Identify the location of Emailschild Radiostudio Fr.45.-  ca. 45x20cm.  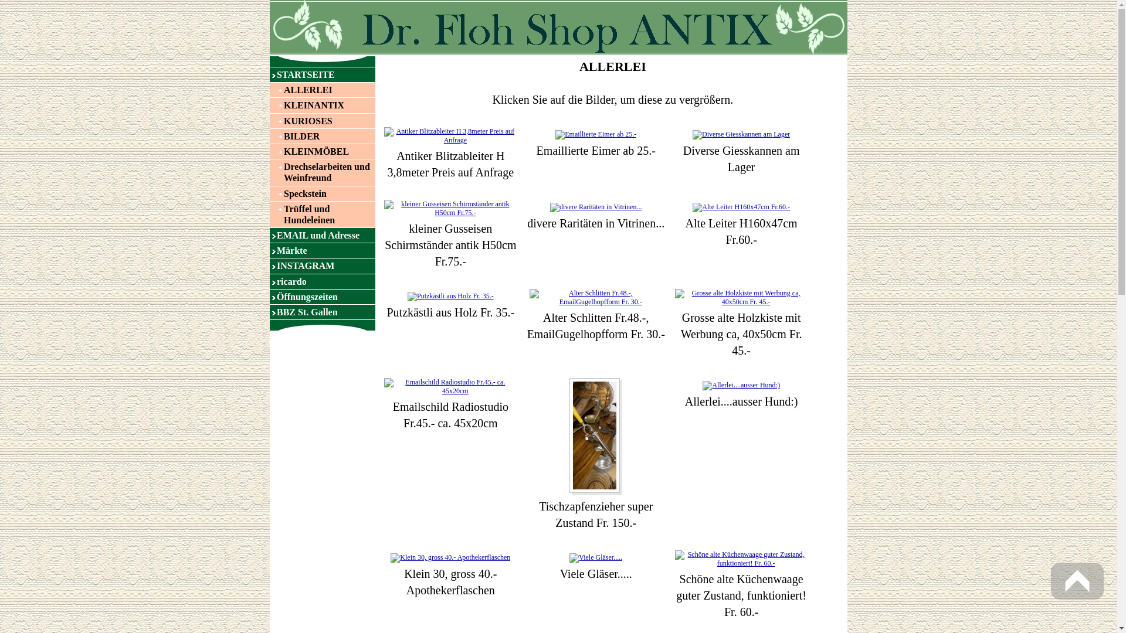
(450, 387).